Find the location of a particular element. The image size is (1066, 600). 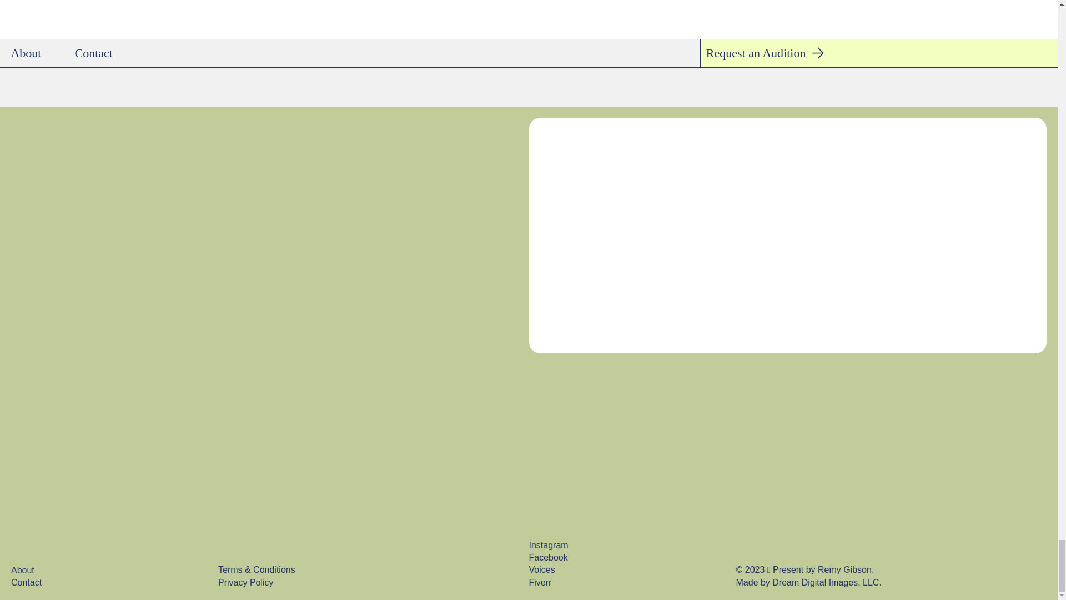

Privacy Policy is located at coordinates (246, 582).